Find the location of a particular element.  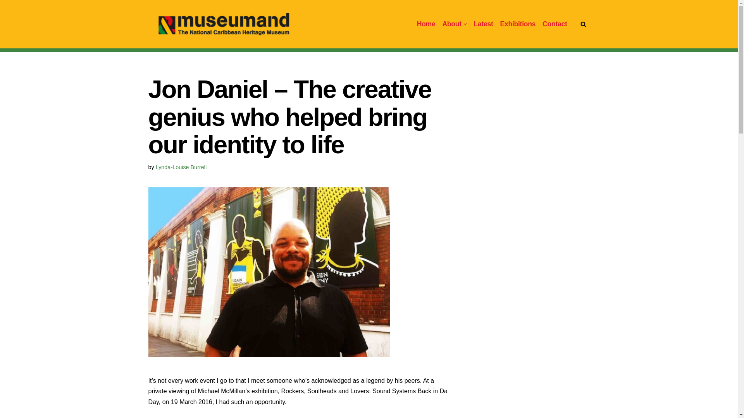

Home is located at coordinates (426, 24).